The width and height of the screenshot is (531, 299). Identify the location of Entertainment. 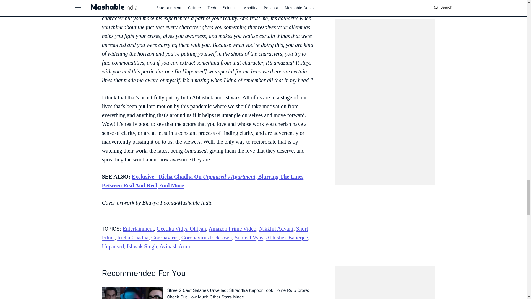
(138, 229).